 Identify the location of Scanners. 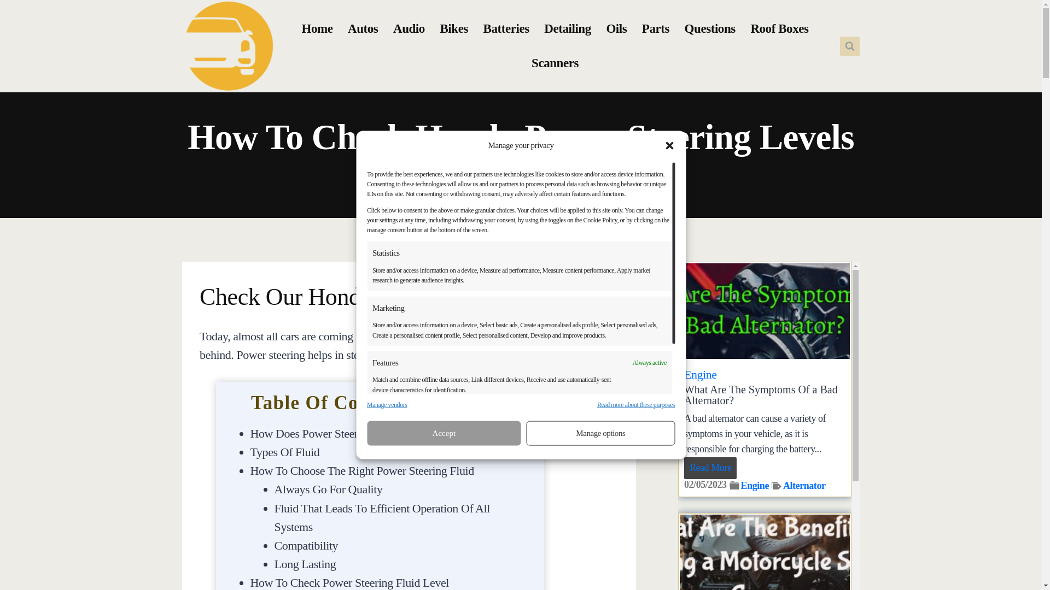
(555, 63).